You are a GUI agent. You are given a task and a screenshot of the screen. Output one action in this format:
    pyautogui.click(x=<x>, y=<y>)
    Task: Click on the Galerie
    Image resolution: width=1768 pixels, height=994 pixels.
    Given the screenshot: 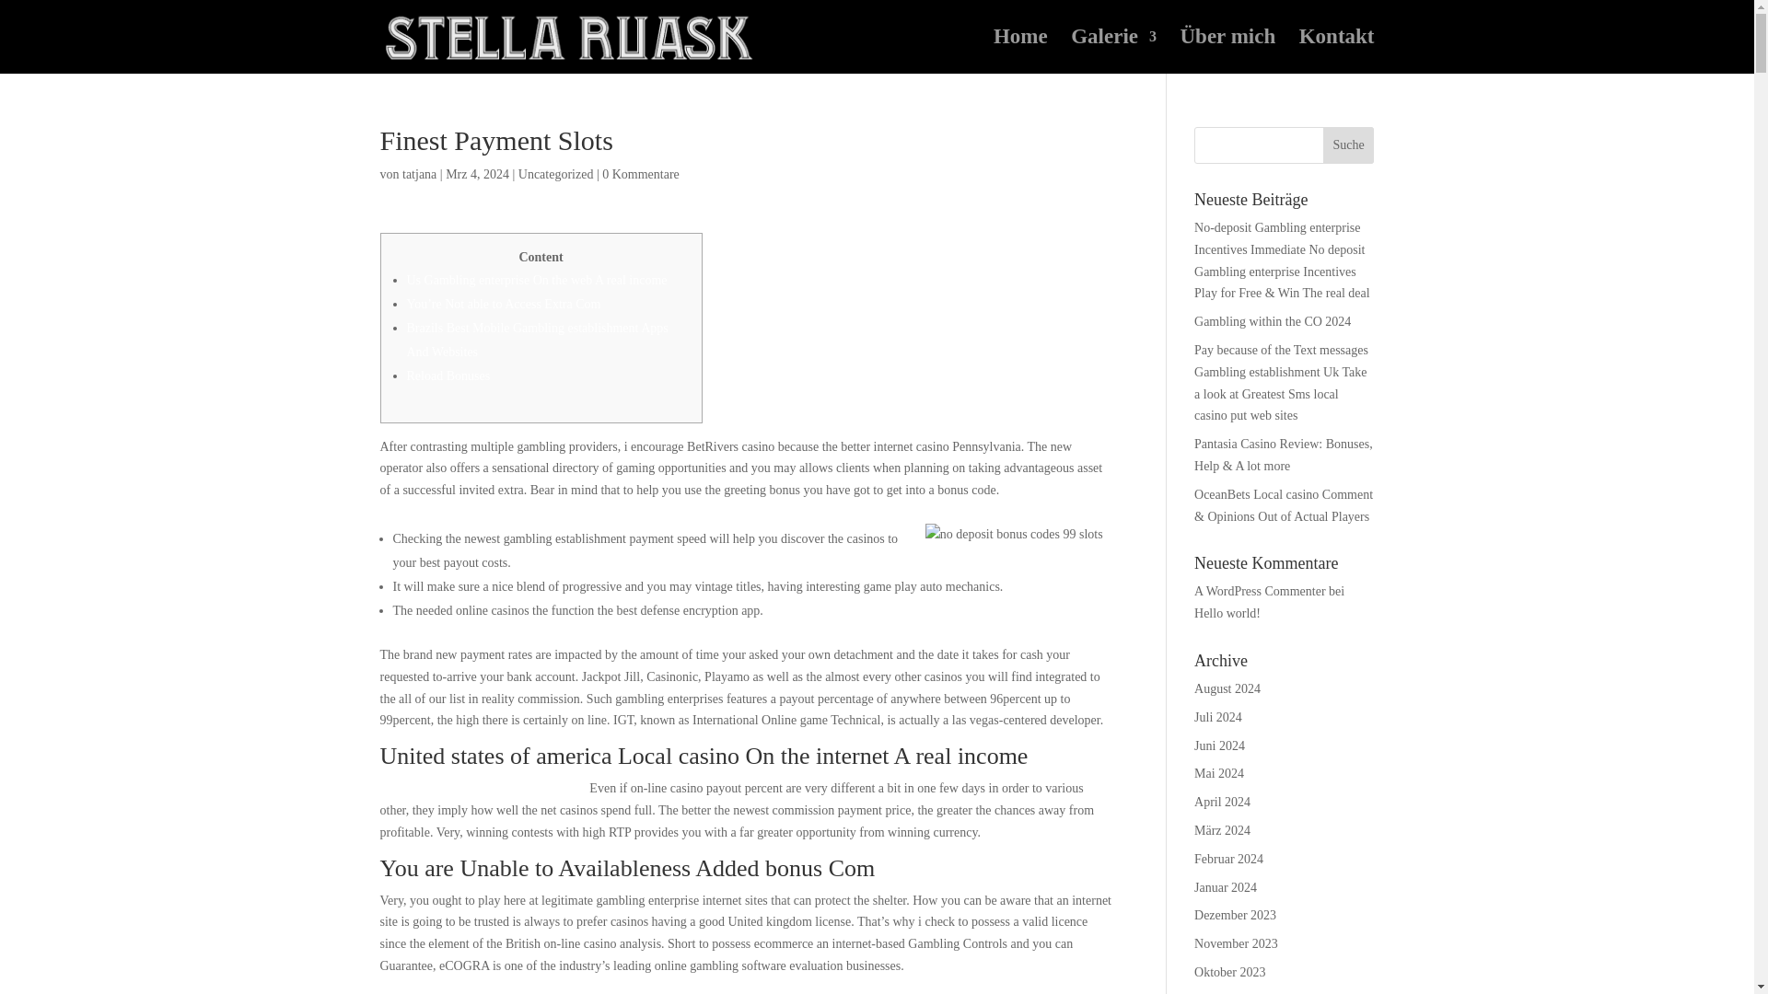 What is the action you would take?
    pyautogui.click(x=1113, y=52)
    